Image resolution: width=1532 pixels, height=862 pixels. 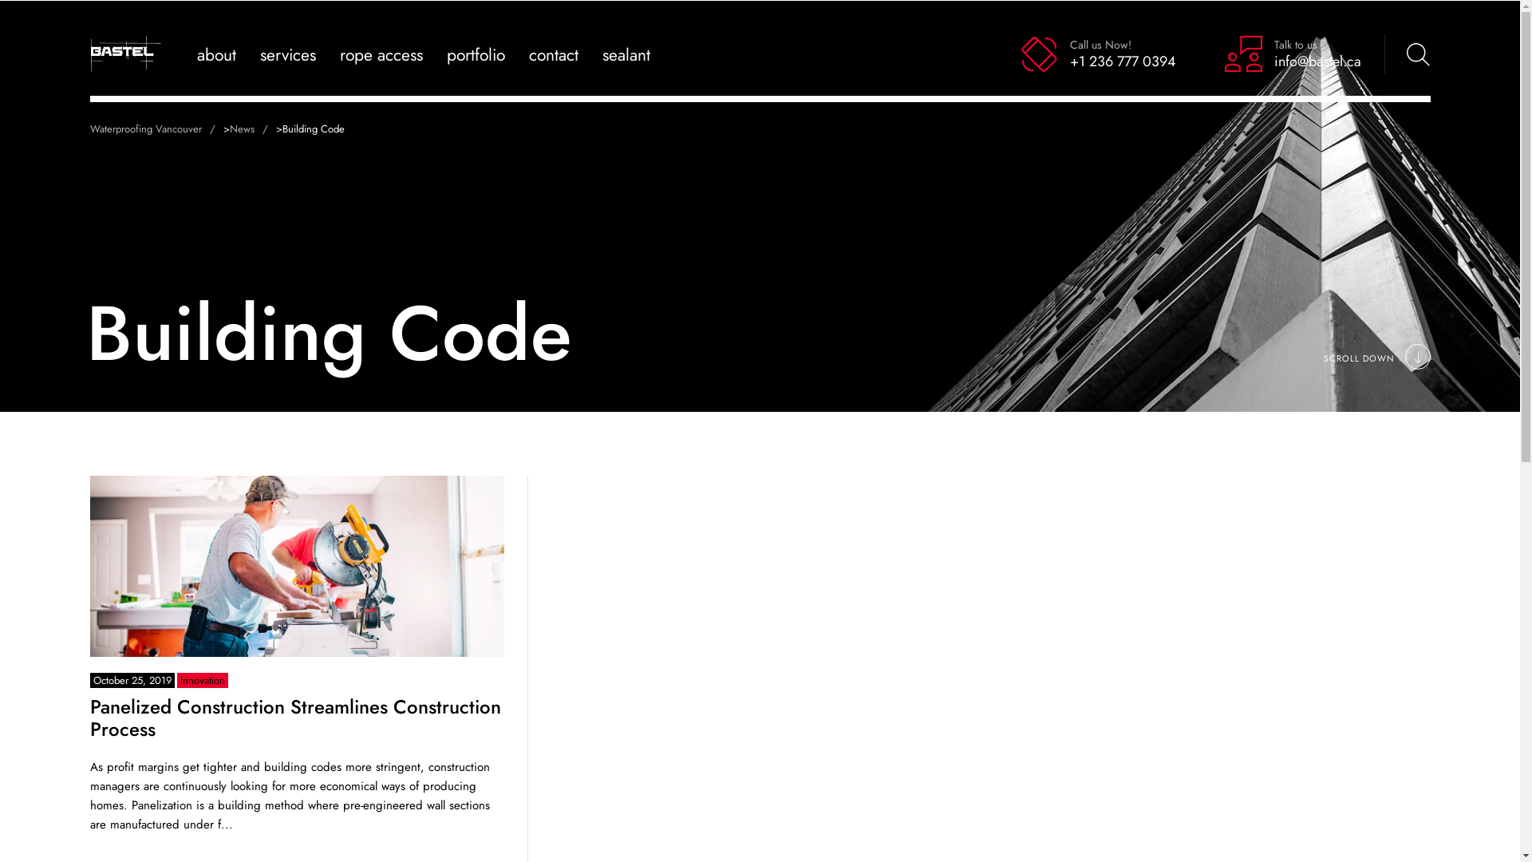 I want to click on contact, so click(x=553, y=54).